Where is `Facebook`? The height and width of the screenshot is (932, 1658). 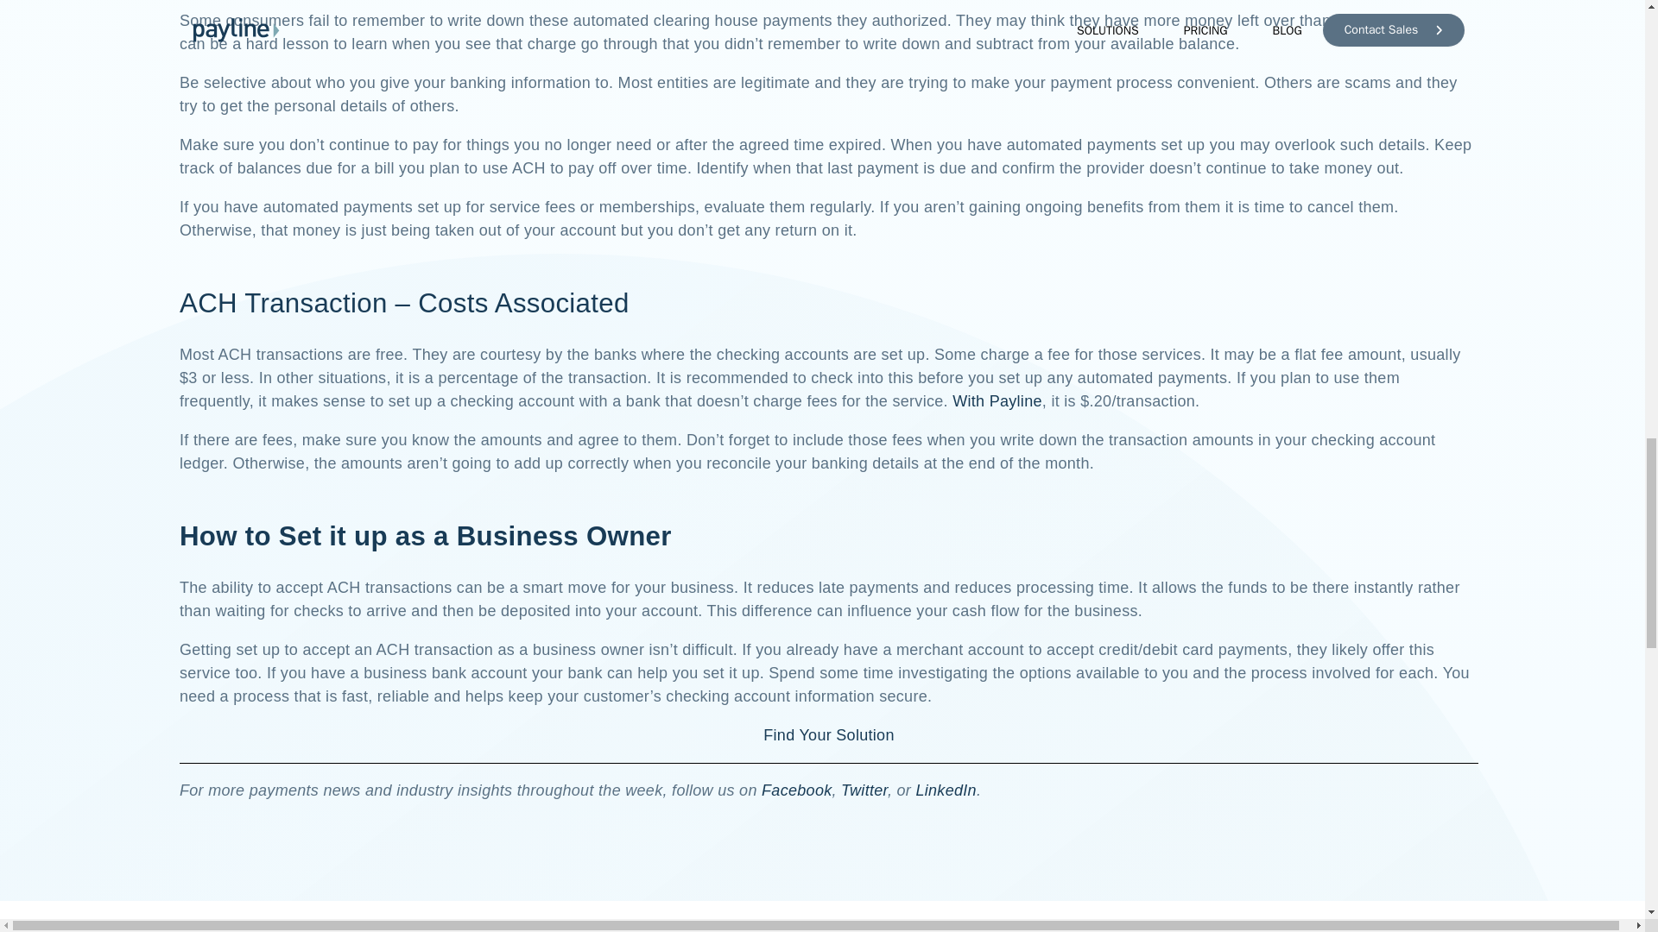
Facebook is located at coordinates (796, 790).